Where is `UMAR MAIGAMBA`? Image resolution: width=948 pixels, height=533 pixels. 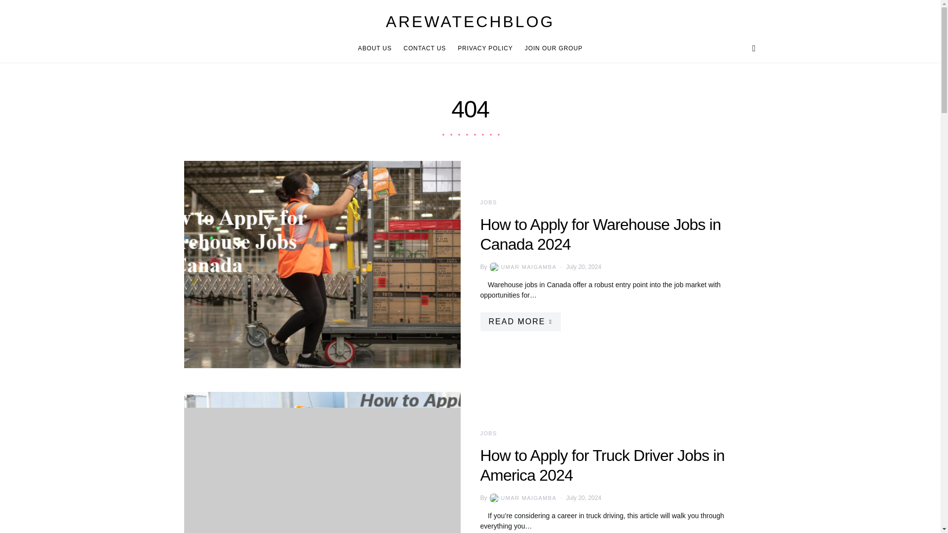
UMAR MAIGAMBA is located at coordinates (522, 266).